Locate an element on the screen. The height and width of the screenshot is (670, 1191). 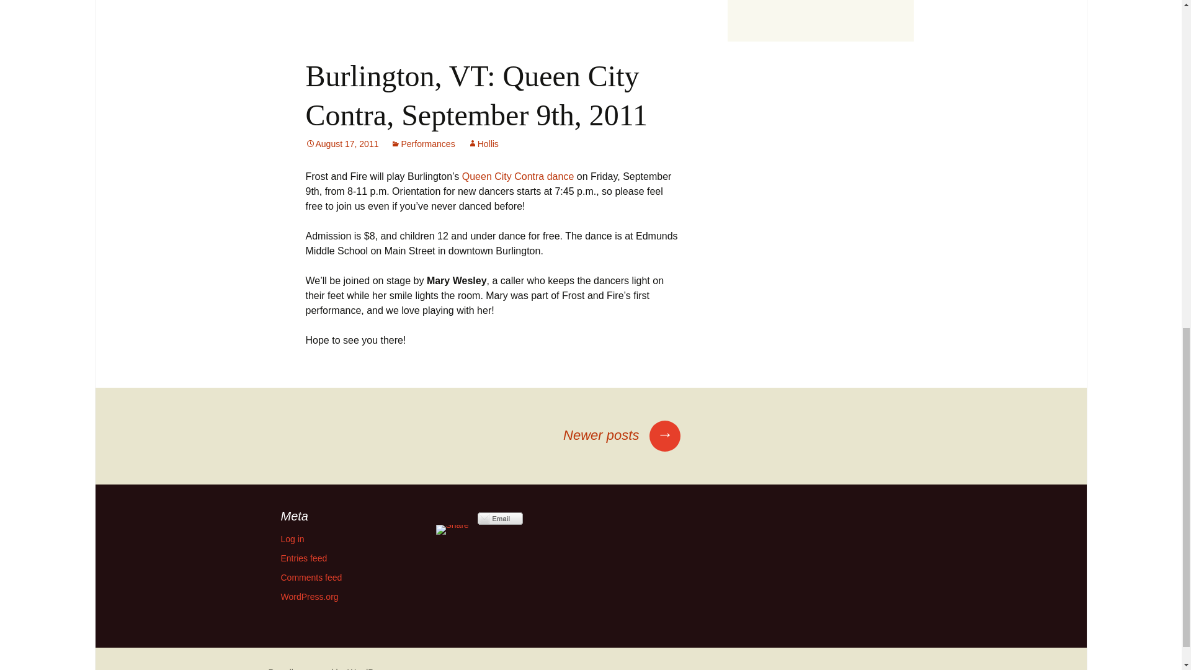
Performances is located at coordinates (422, 143).